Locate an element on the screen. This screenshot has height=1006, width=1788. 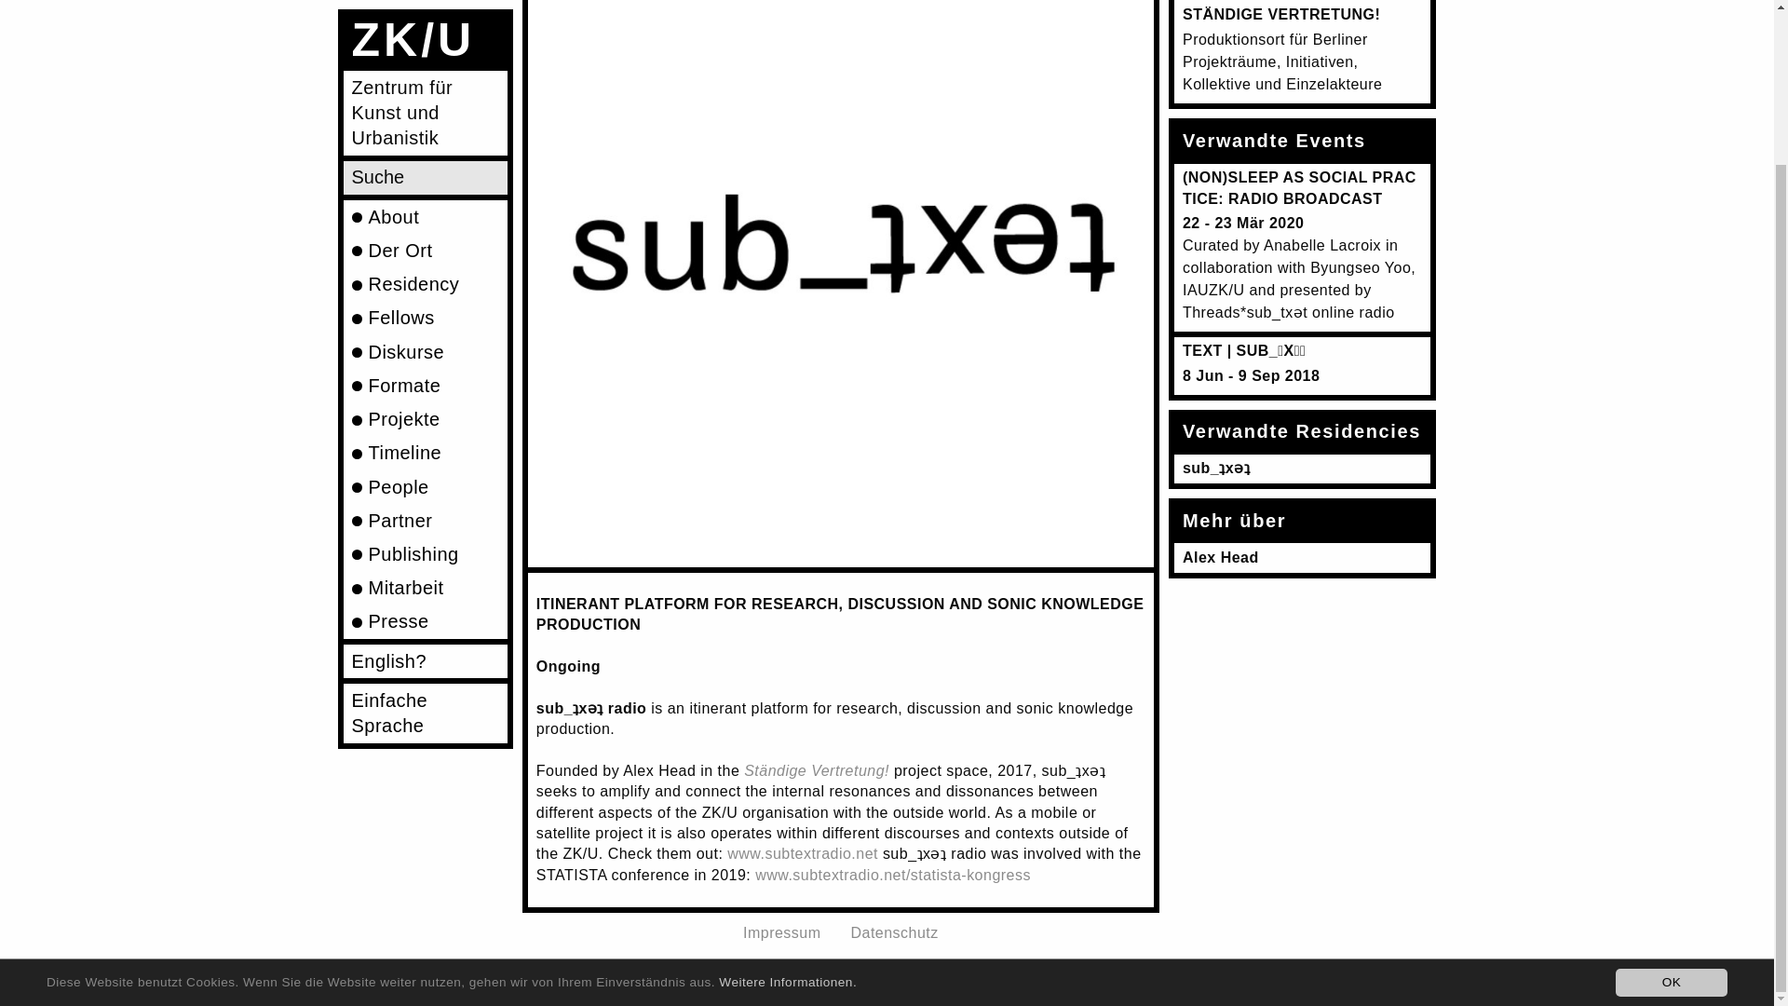
Diskurse is located at coordinates (425, 168).